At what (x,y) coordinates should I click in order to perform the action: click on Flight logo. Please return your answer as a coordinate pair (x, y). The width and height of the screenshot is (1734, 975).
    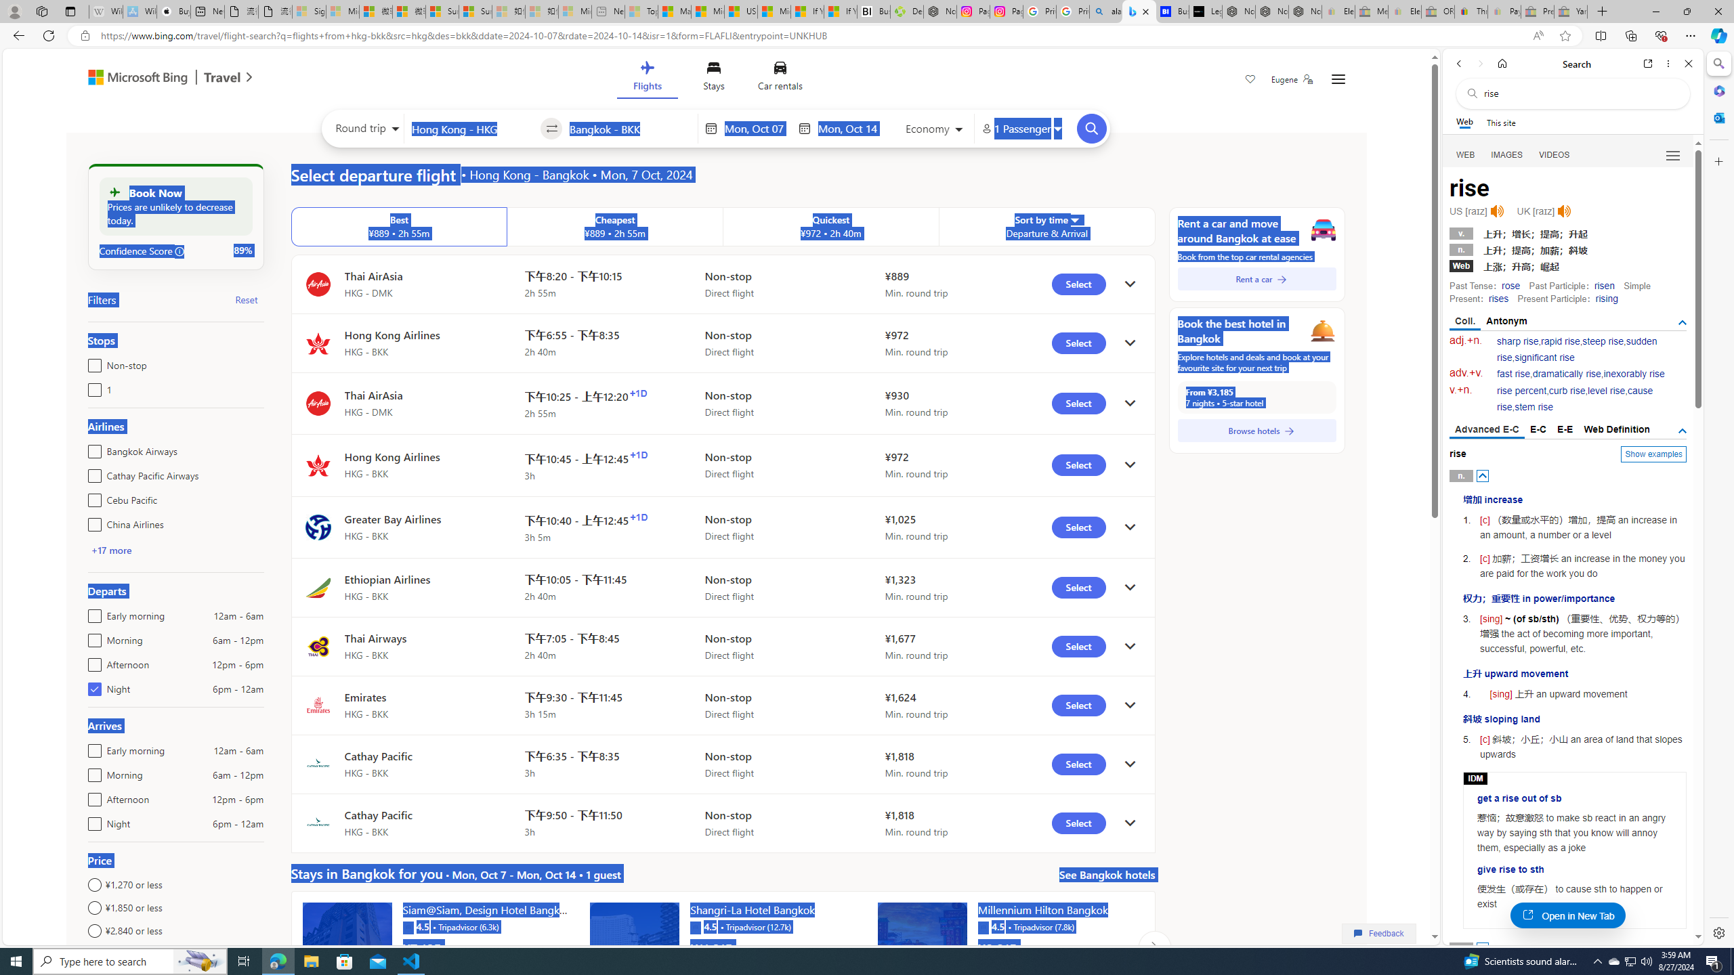
    Looking at the image, I should click on (318, 823).